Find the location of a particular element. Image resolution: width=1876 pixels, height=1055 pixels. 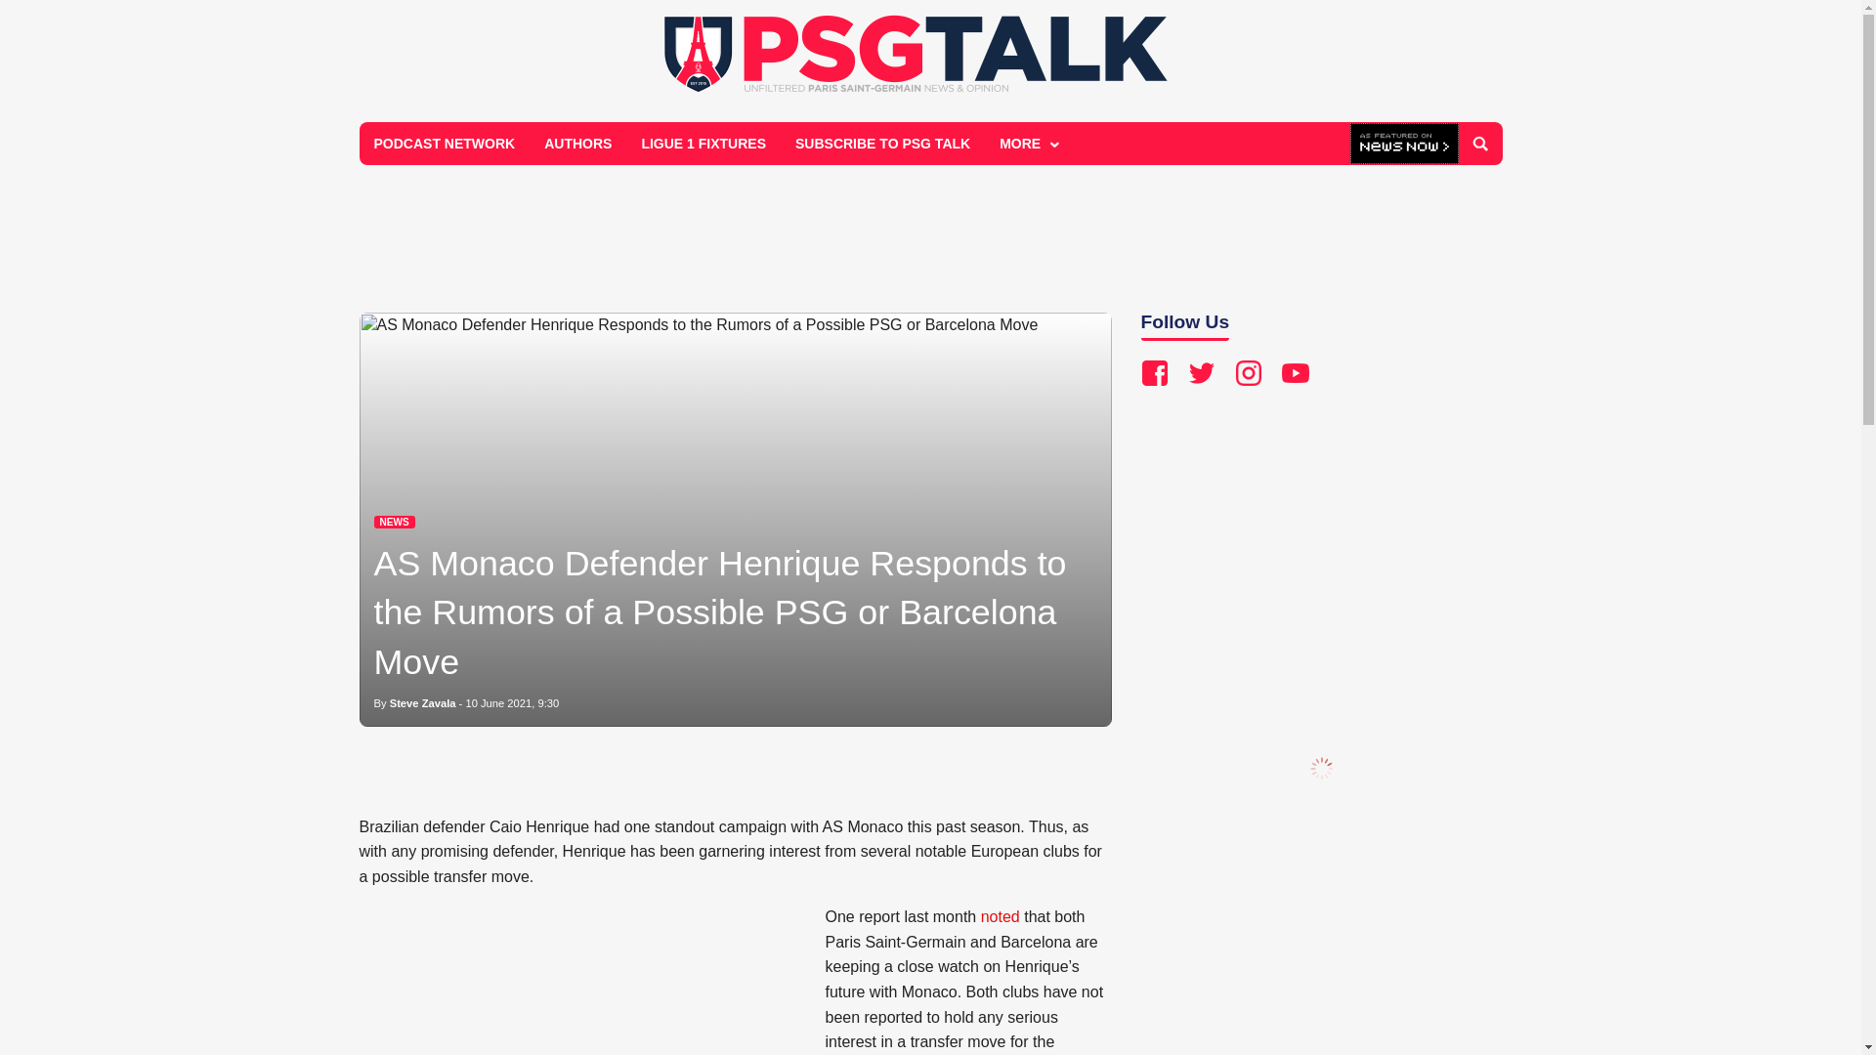

LIGUE 1 FIXTURES is located at coordinates (703, 143).